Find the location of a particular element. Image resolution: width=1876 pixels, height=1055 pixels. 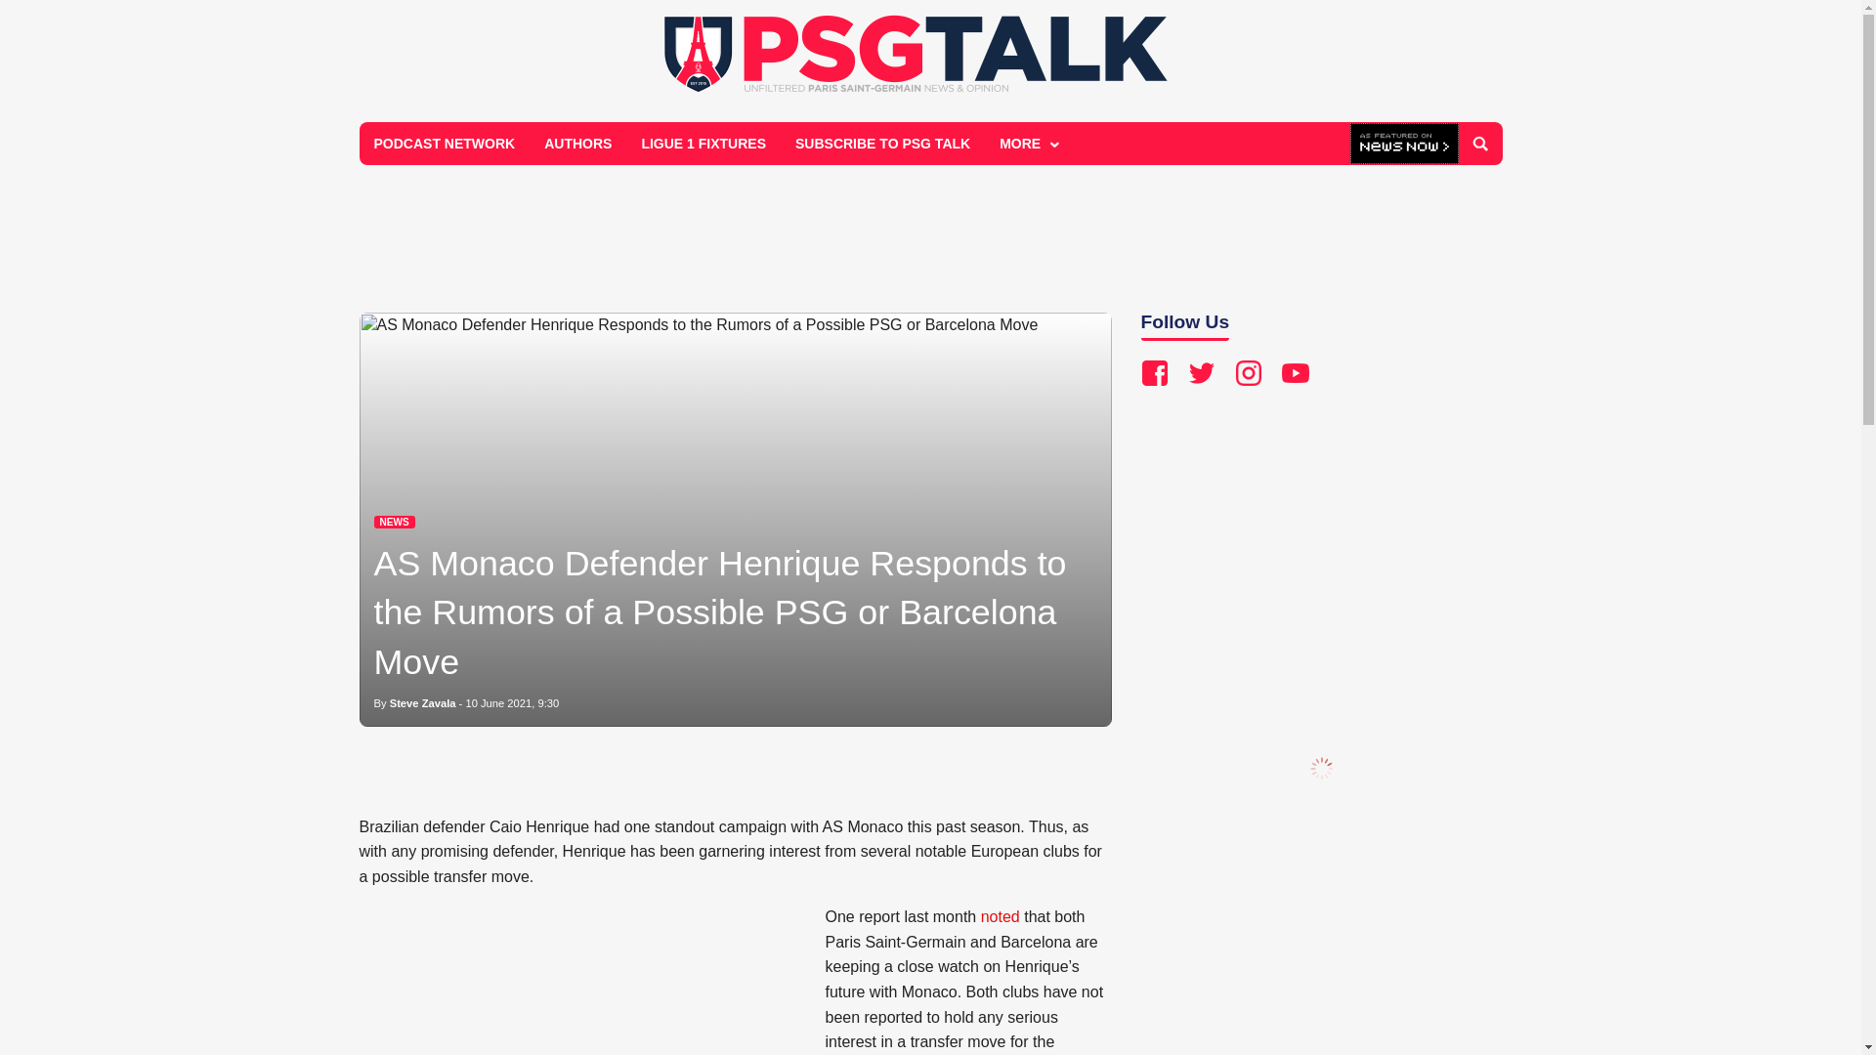

LIGUE 1 FIXTURES is located at coordinates (703, 143).